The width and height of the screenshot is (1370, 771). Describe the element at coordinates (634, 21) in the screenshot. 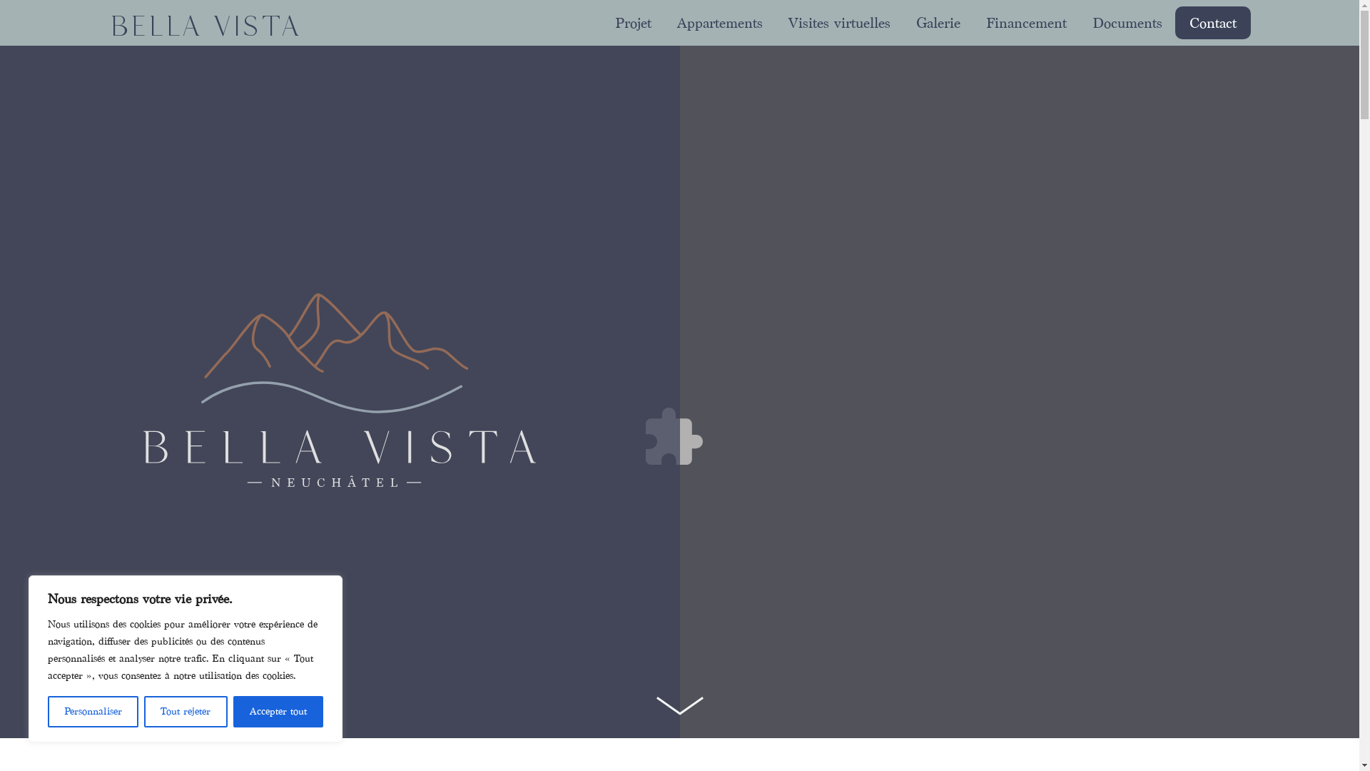

I see `Projet` at that location.